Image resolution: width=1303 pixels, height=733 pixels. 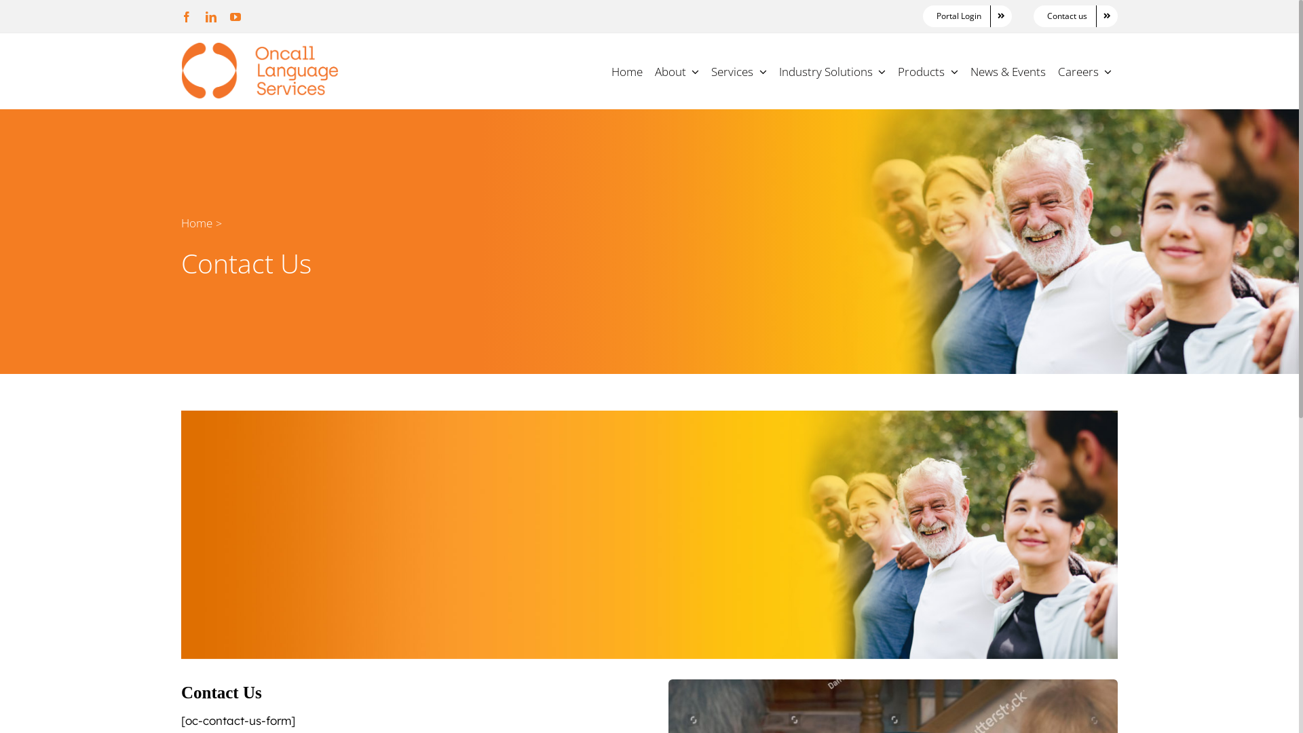 What do you see at coordinates (1076, 16) in the screenshot?
I see `Contact us` at bounding box center [1076, 16].